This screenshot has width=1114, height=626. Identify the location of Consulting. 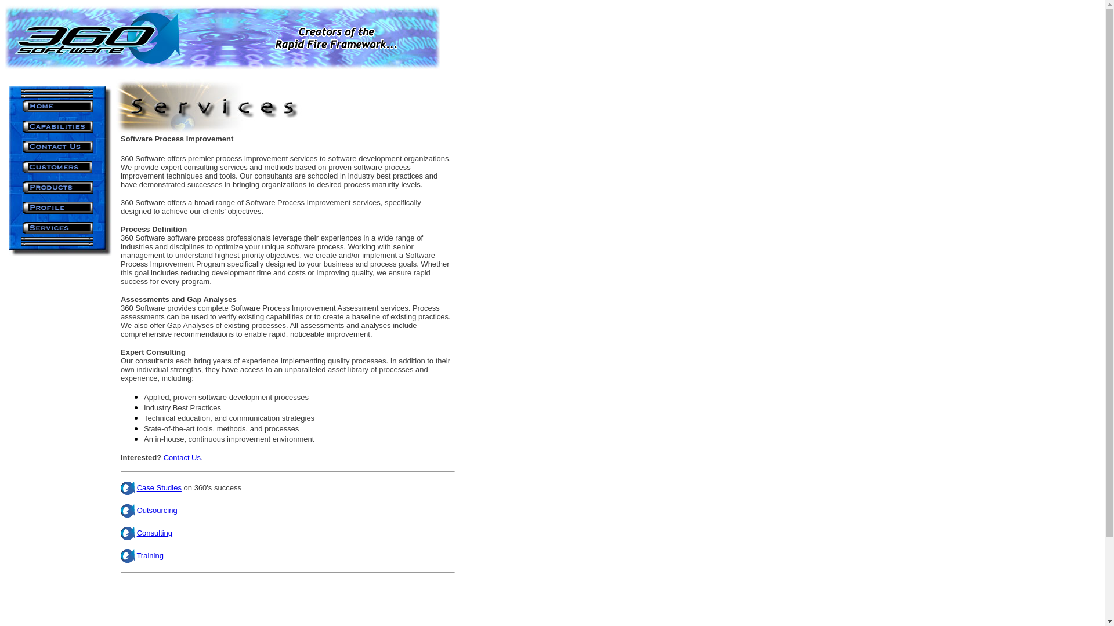
(154, 533).